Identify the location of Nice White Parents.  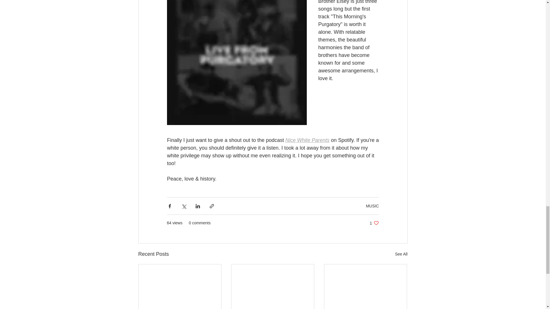
(401, 254).